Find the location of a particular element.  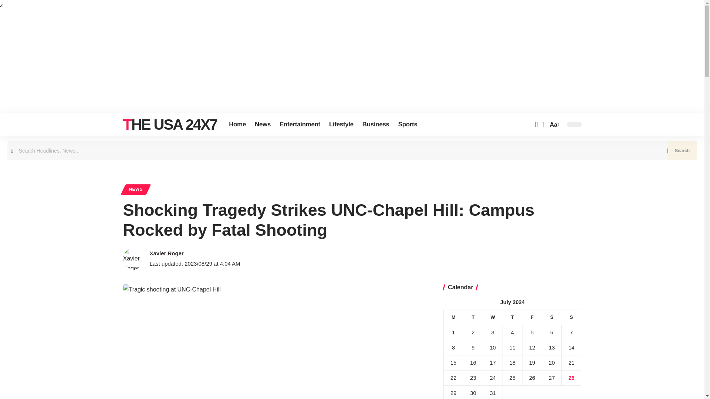

Entertainment is located at coordinates (300, 124).